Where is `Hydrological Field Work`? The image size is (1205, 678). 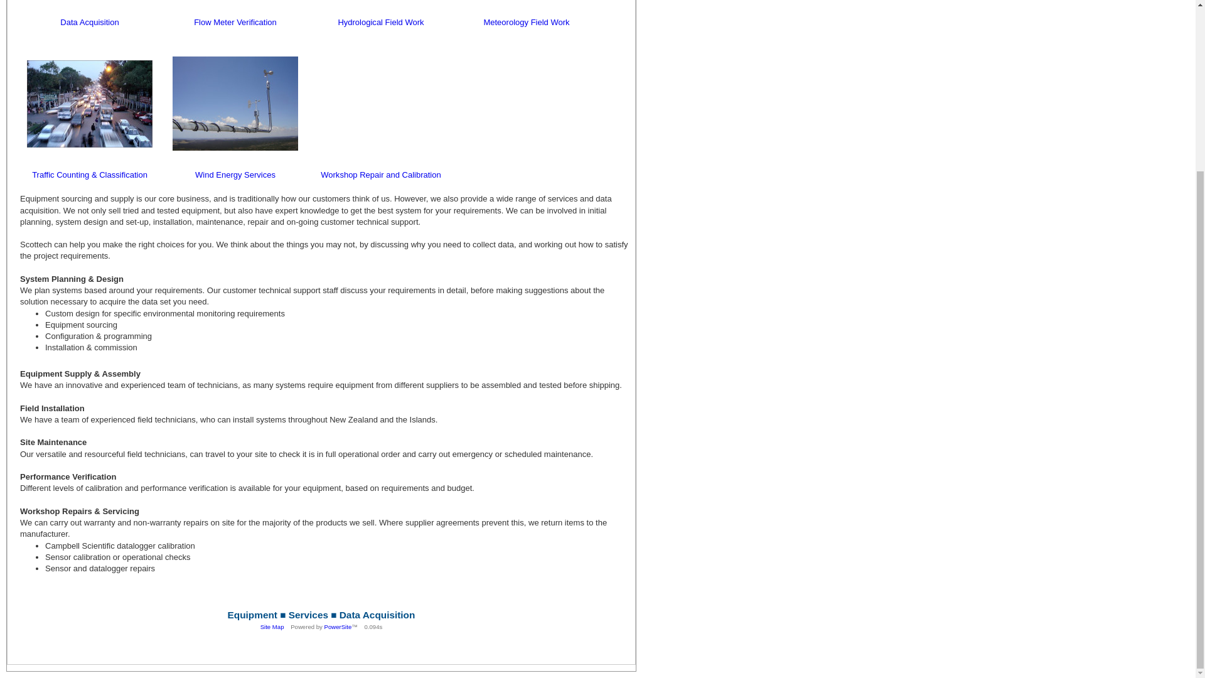 Hydrological Field Work is located at coordinates (380, 23).